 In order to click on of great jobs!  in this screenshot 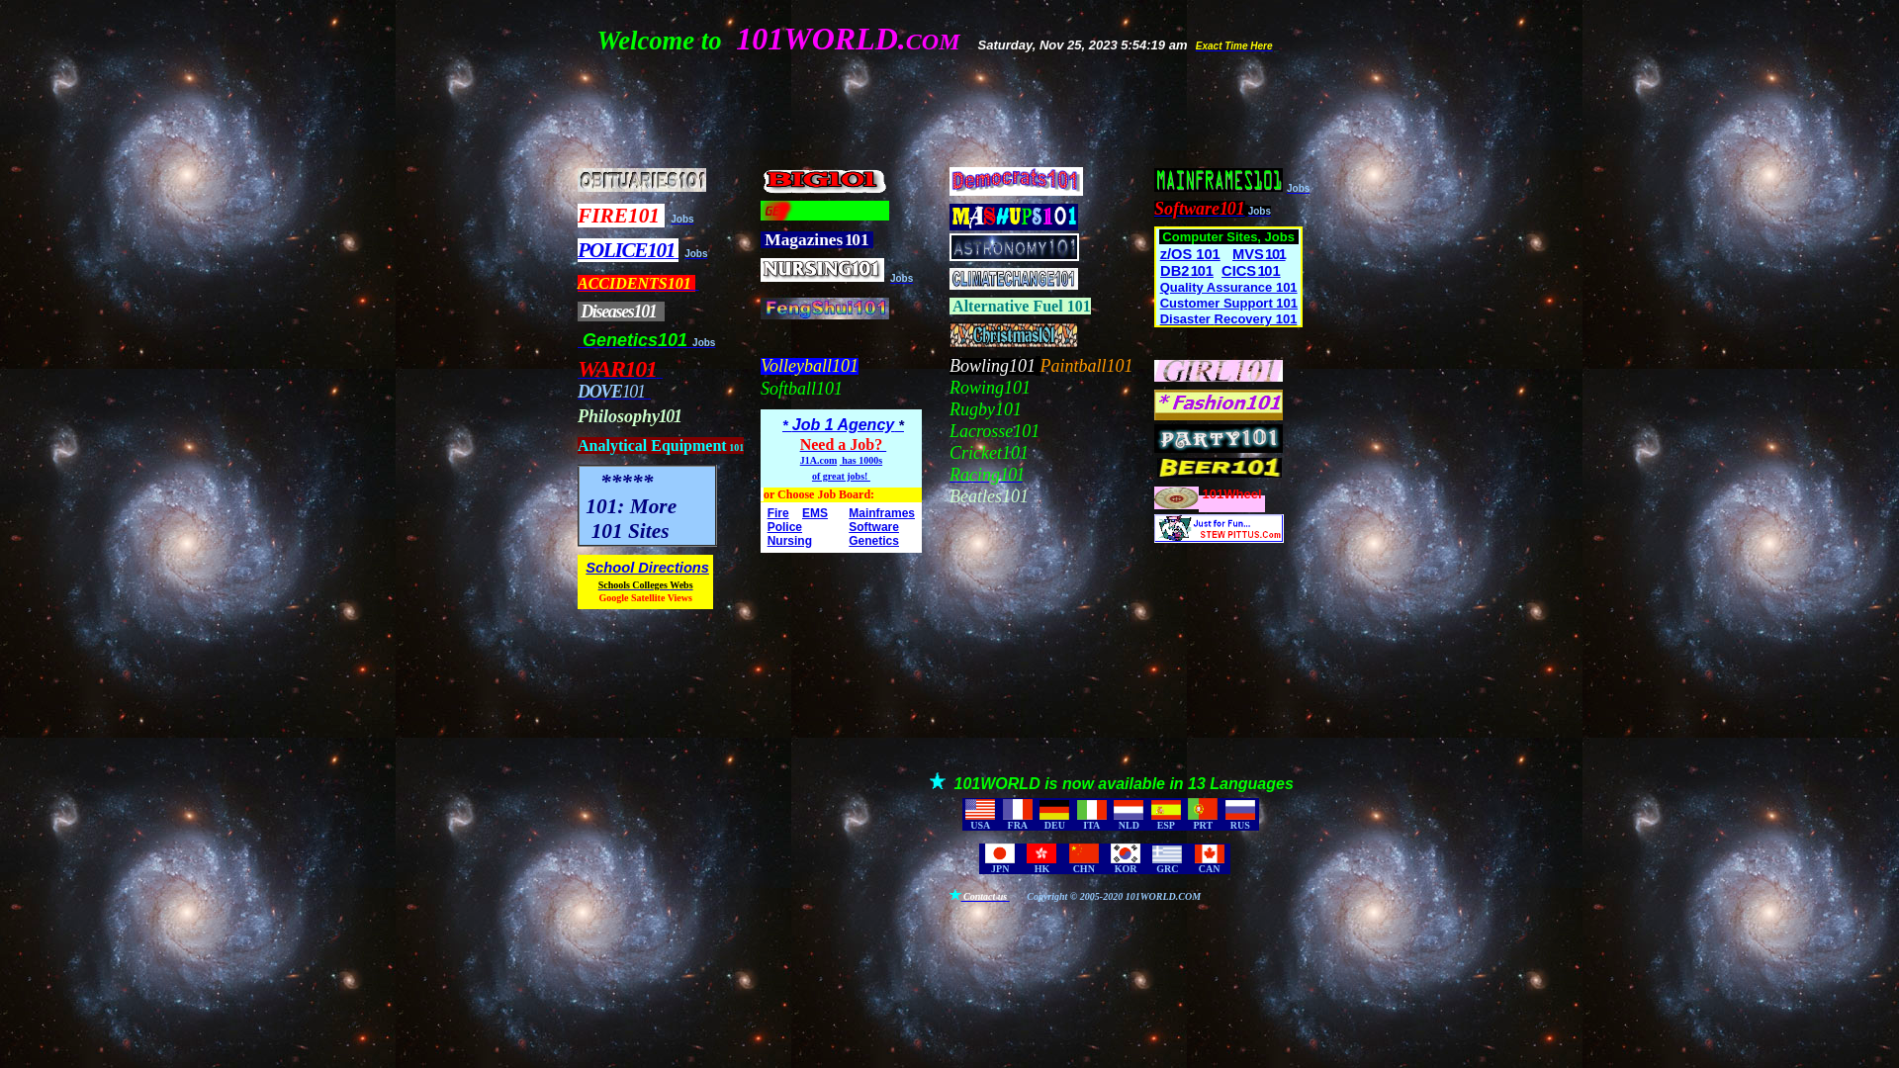, I will do `click(841, 477)`.